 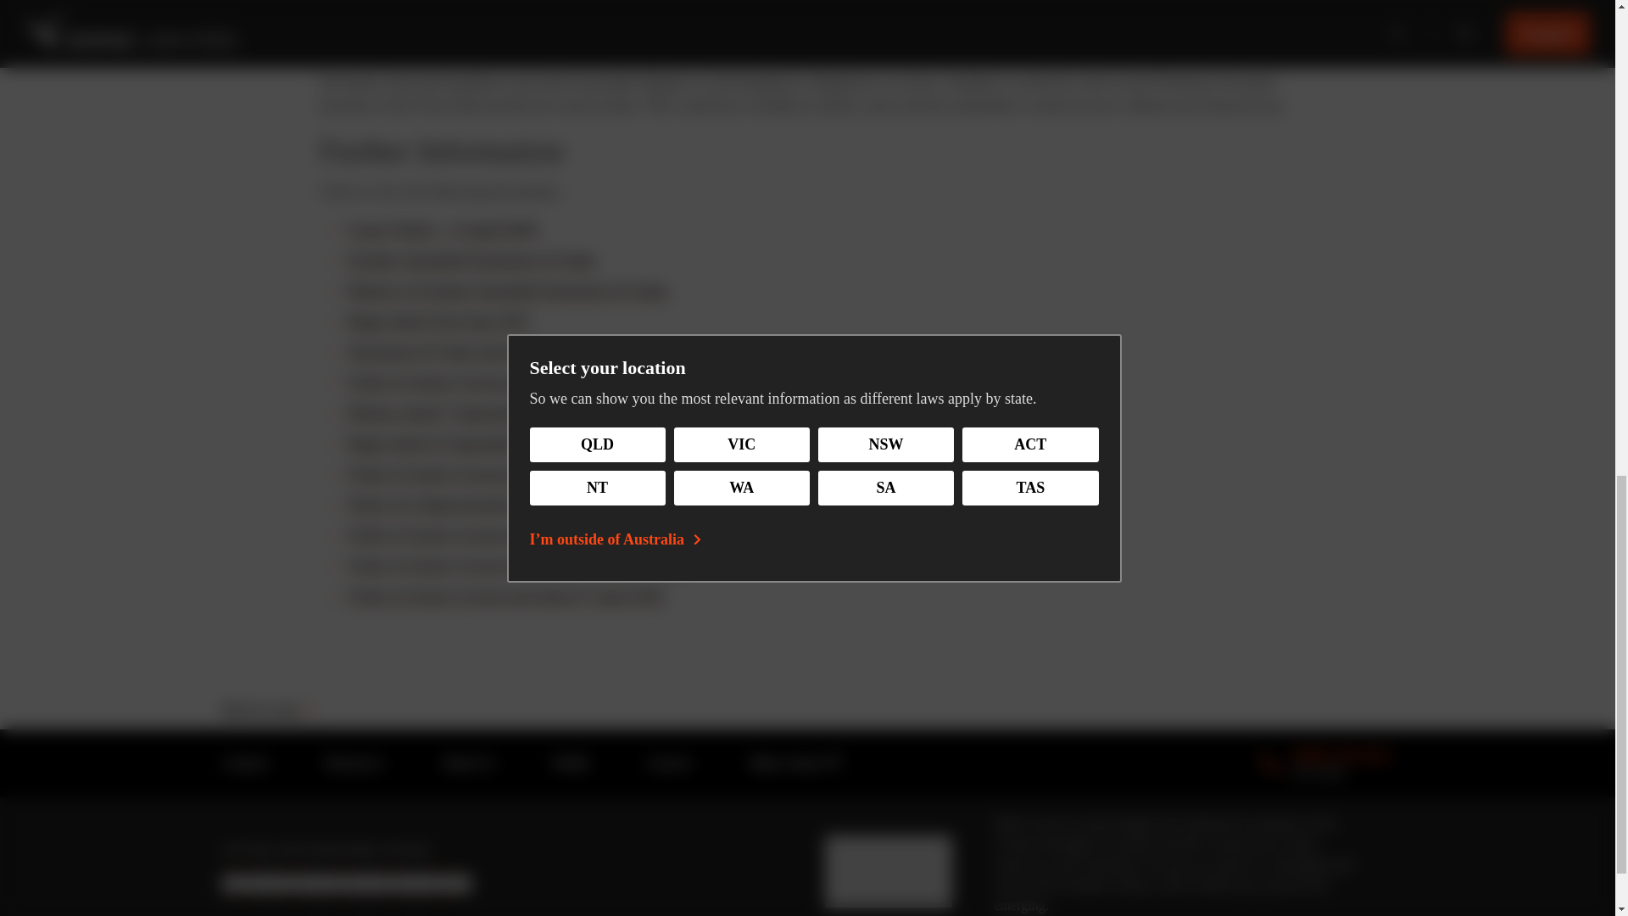 I want to click on Defence to Further Amended Statement of Claim, so click(x=509, y=382).